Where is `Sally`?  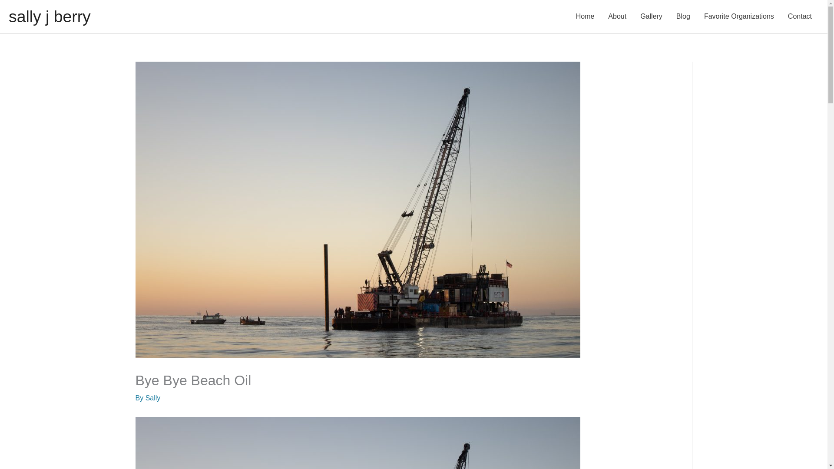 Sally is located at coordinates (153, 398).